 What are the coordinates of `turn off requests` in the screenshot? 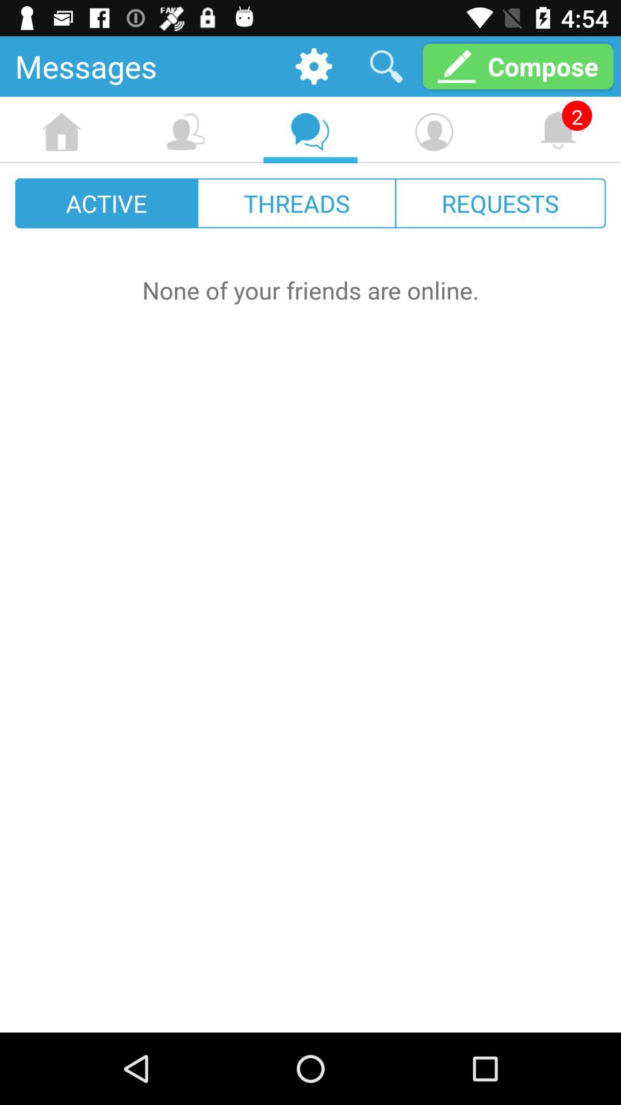 It's located at (500, 203).